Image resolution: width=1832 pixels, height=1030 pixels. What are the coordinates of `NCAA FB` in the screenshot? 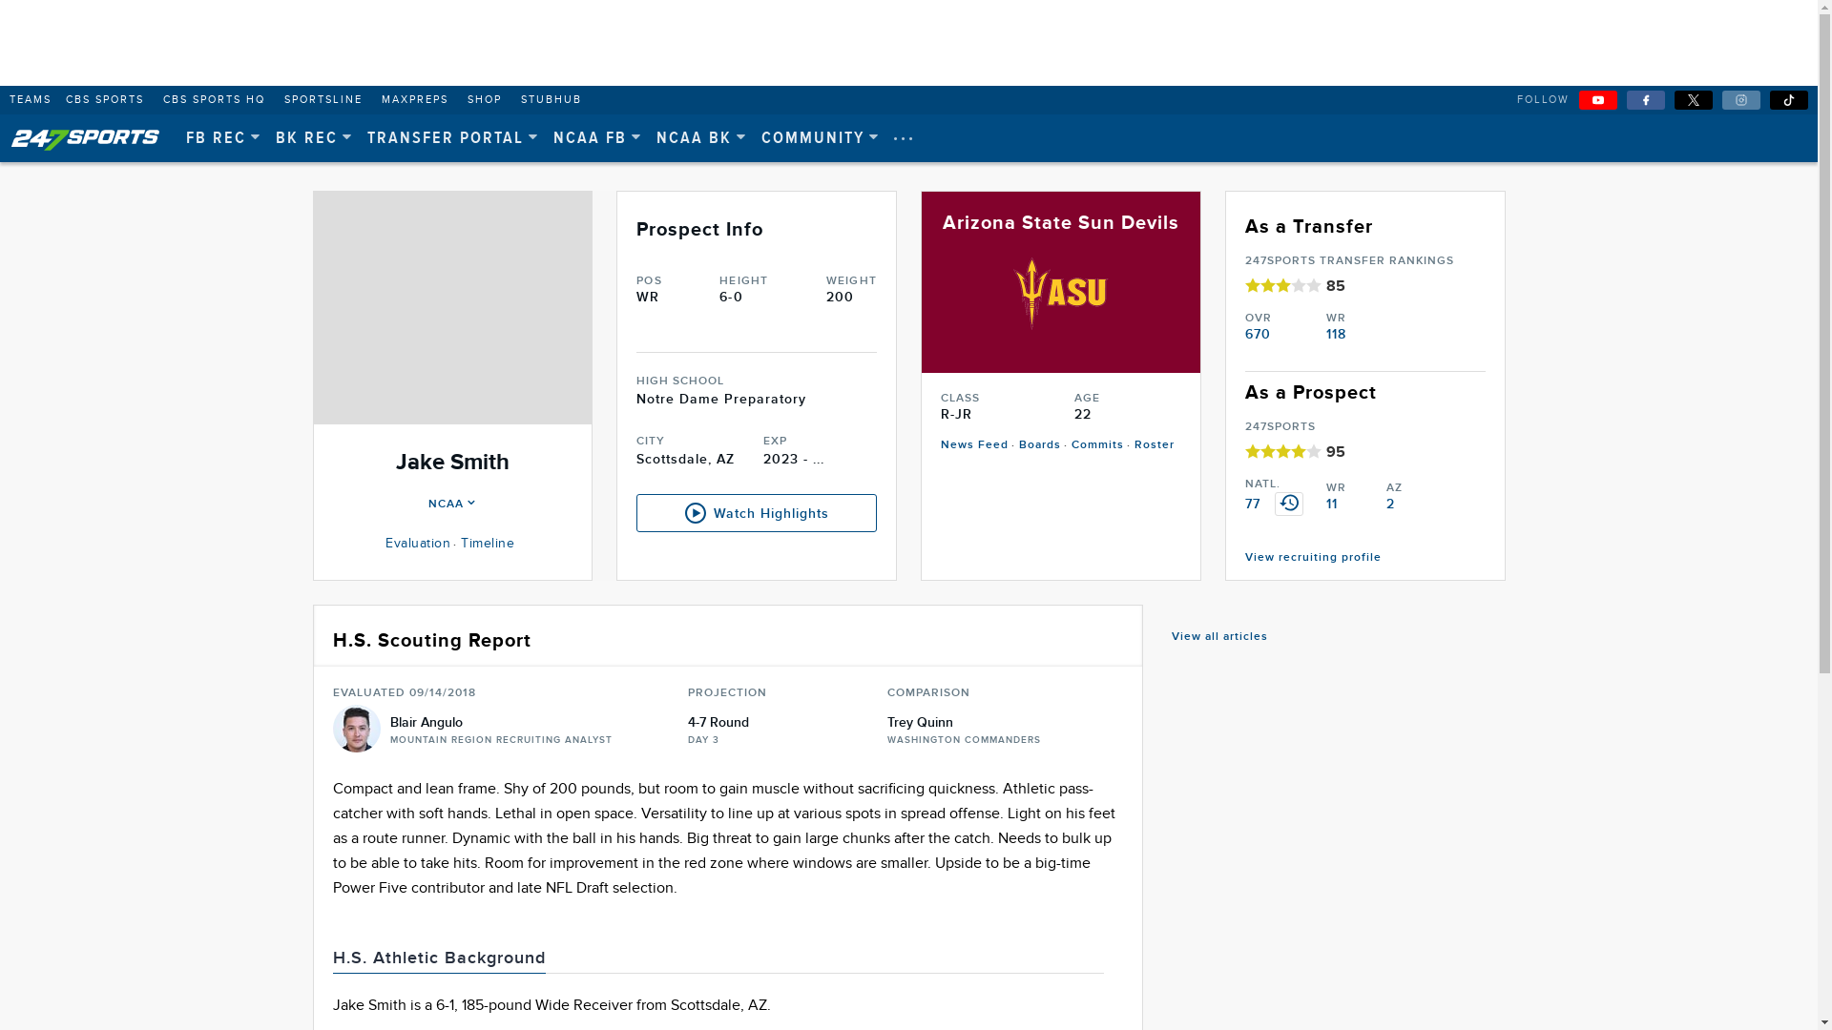 It's located at (597, 139).